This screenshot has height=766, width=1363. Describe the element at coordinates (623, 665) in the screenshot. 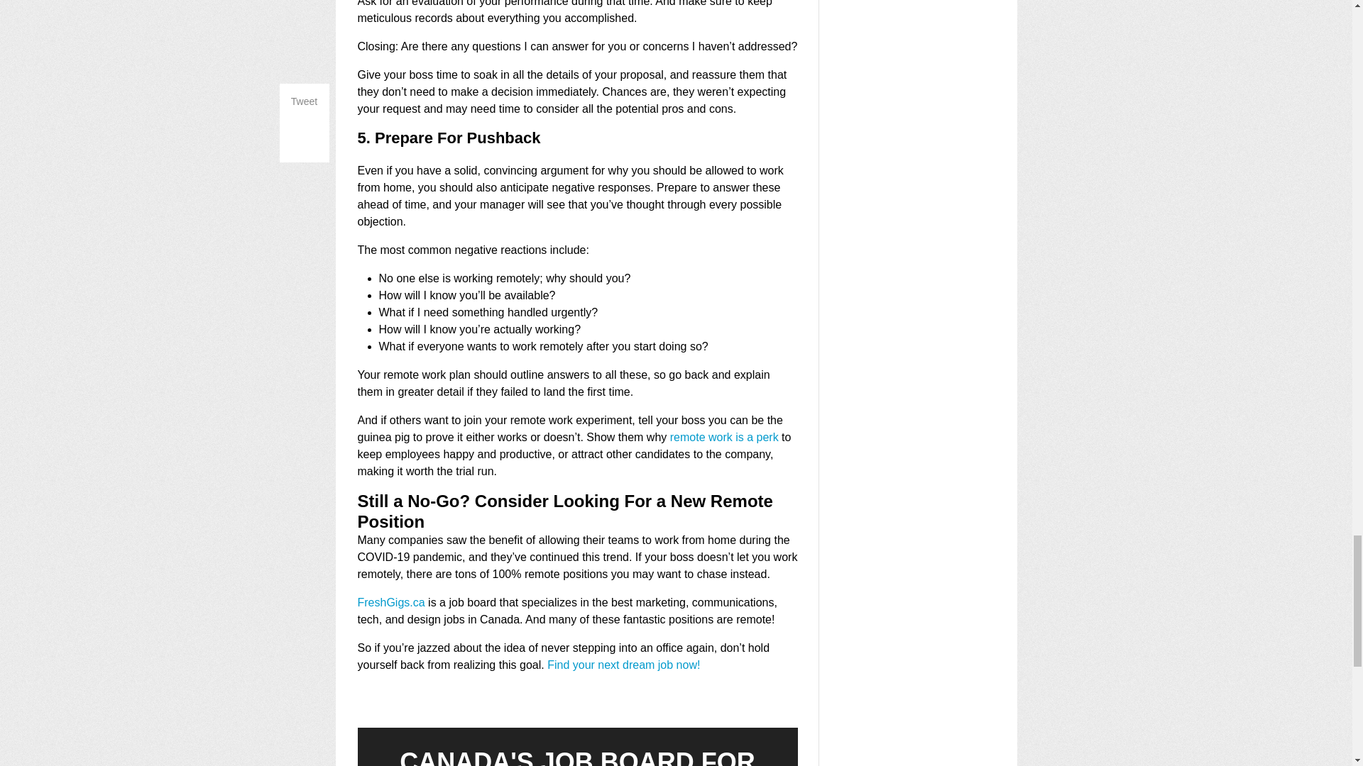

I see `Find your next dream job now!` at that location.